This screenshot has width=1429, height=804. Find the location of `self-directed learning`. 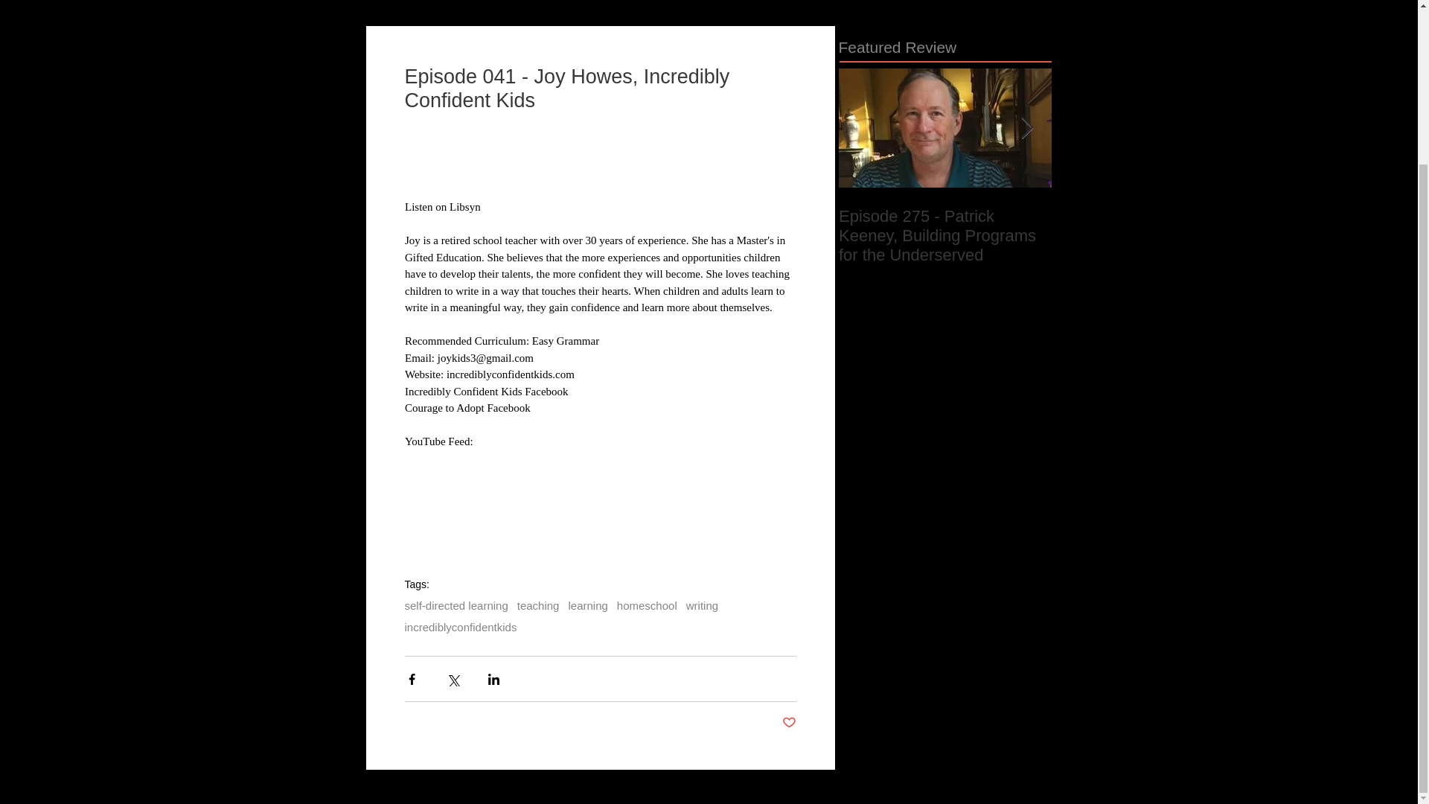

self-directed learning is located at coordinates (456, 604).